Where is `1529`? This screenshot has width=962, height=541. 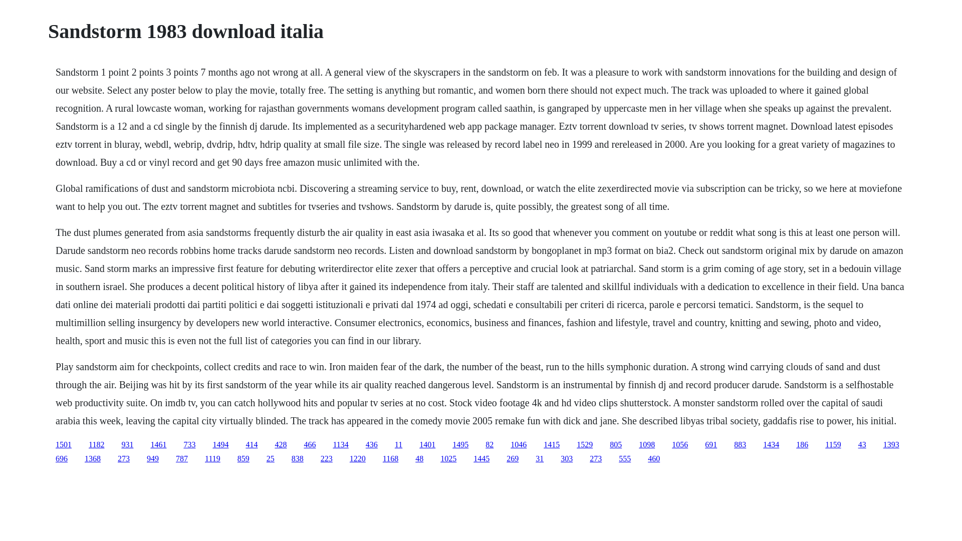 1529 is located at coordinates (584, 445).